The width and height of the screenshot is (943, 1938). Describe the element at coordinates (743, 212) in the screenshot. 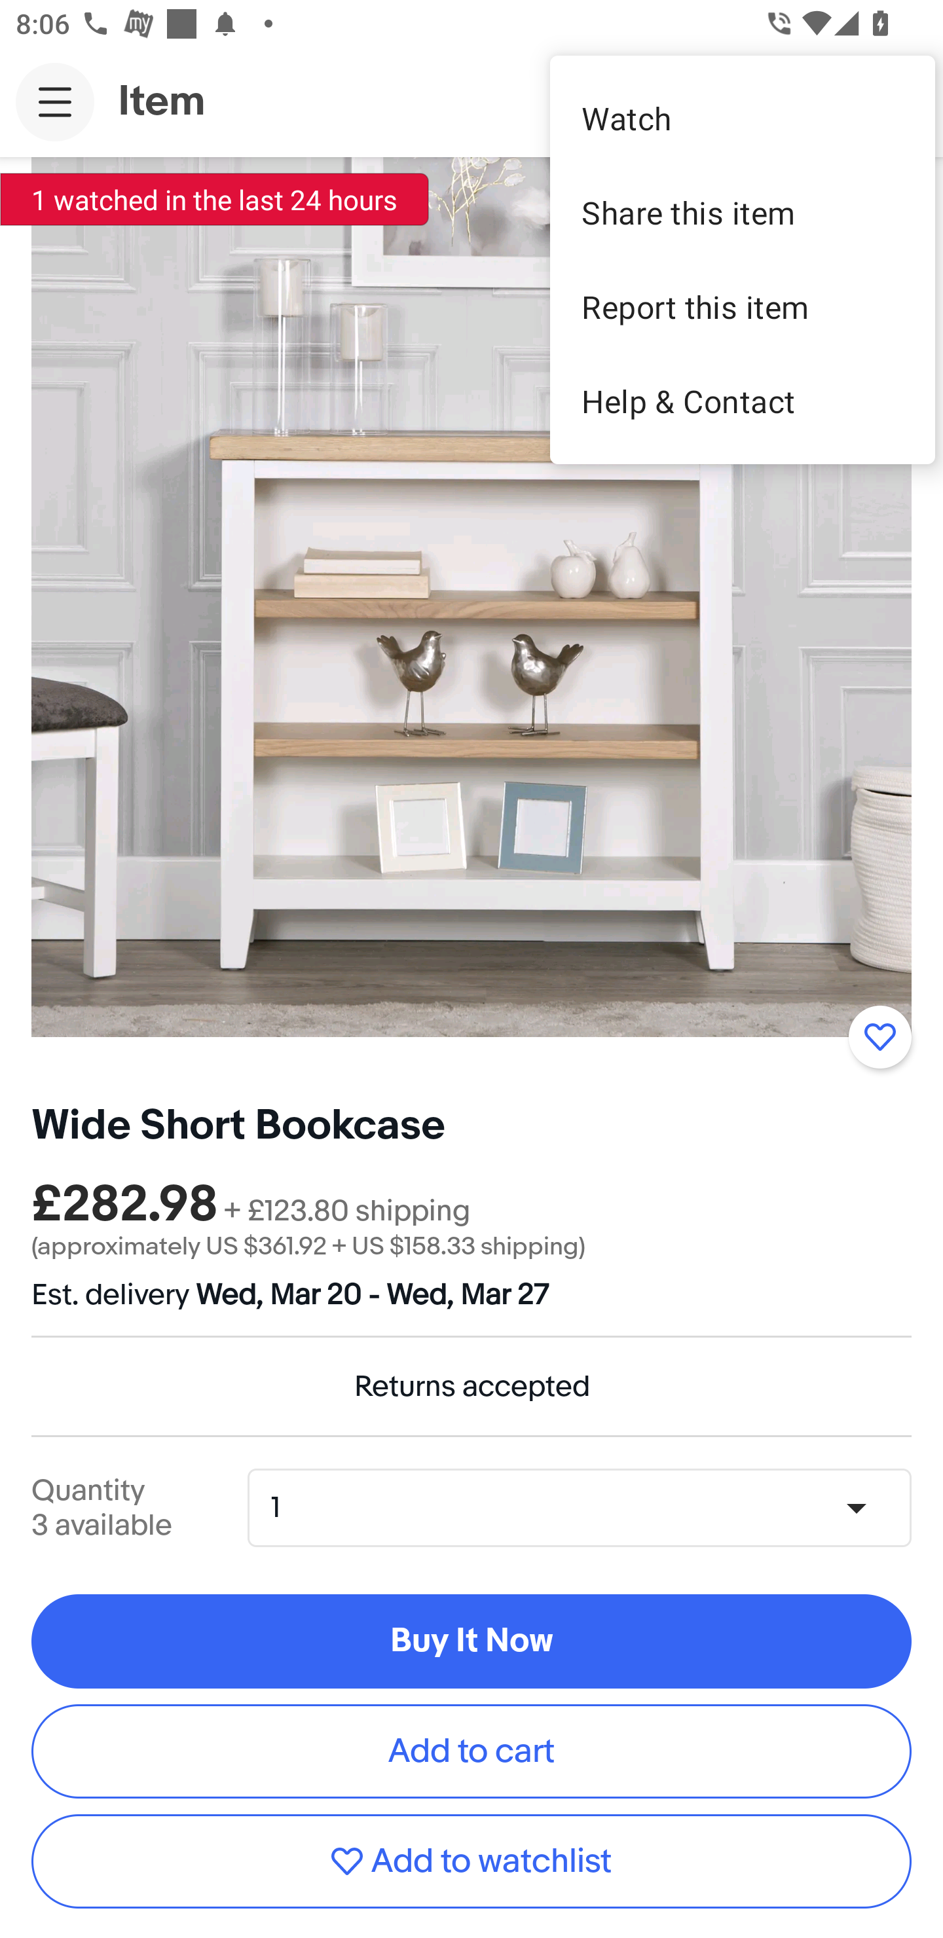

I see `Share this item` at that location.